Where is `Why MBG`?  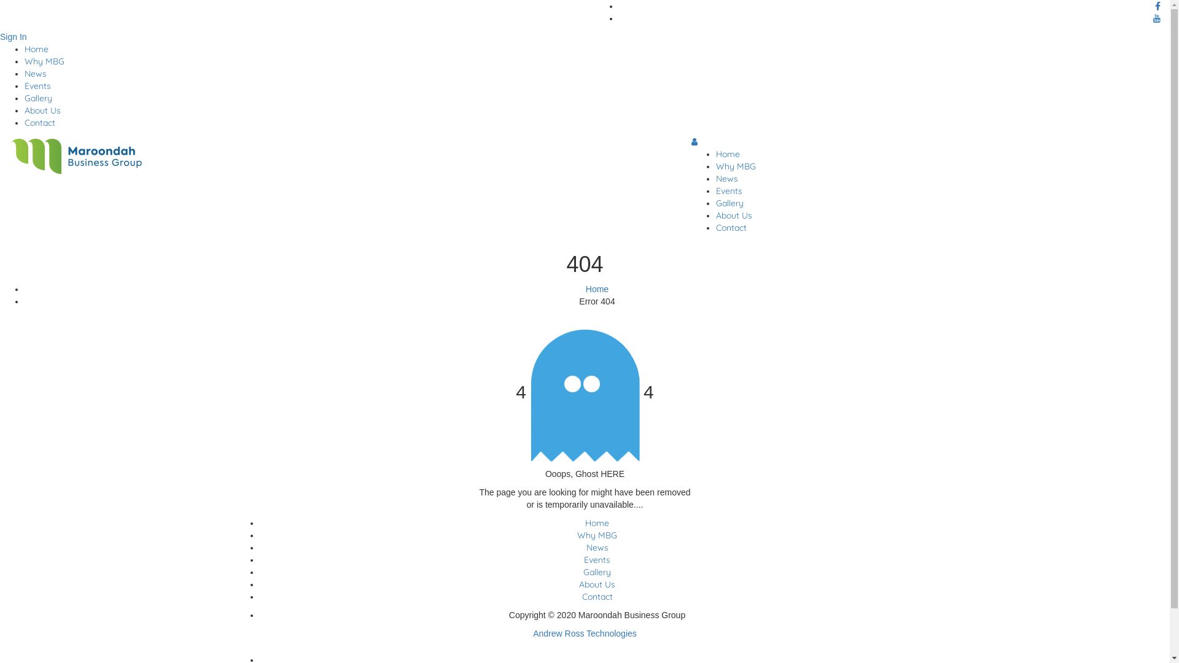
Why MBG is located at coordinates (597, 535).